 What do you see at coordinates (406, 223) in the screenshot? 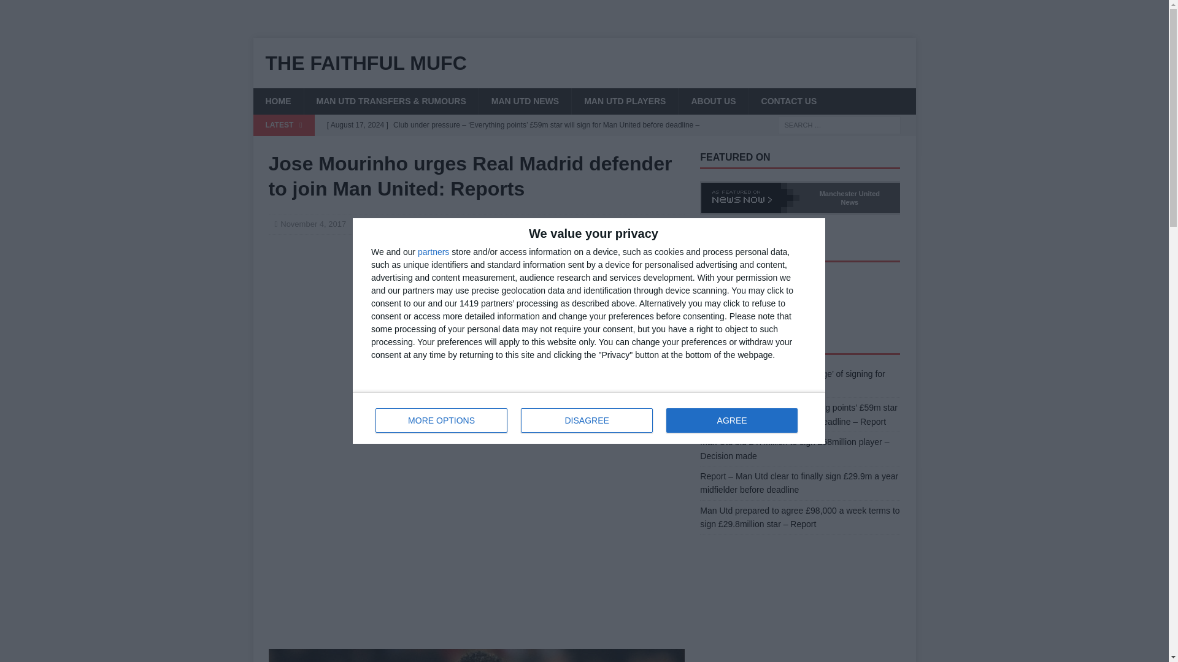
I see `News` at bounding box center [406, 223].